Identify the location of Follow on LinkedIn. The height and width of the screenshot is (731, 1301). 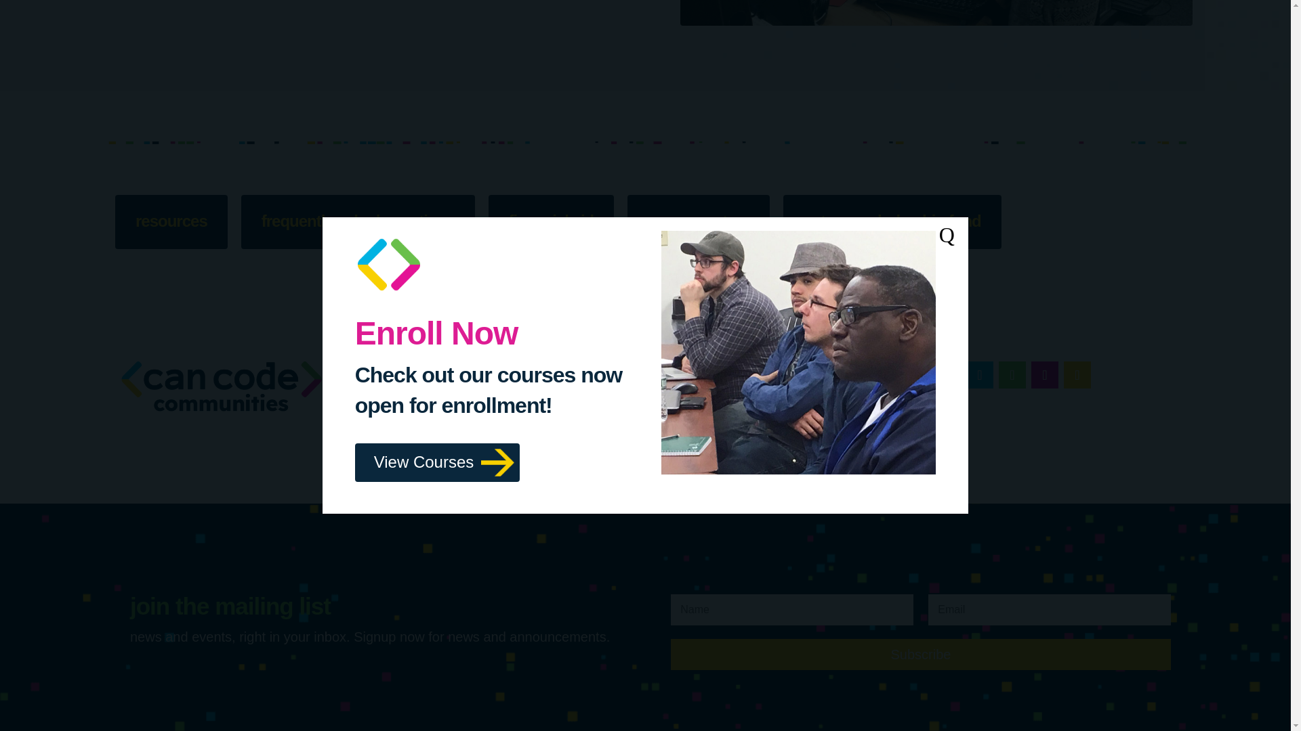
(1012, 374).